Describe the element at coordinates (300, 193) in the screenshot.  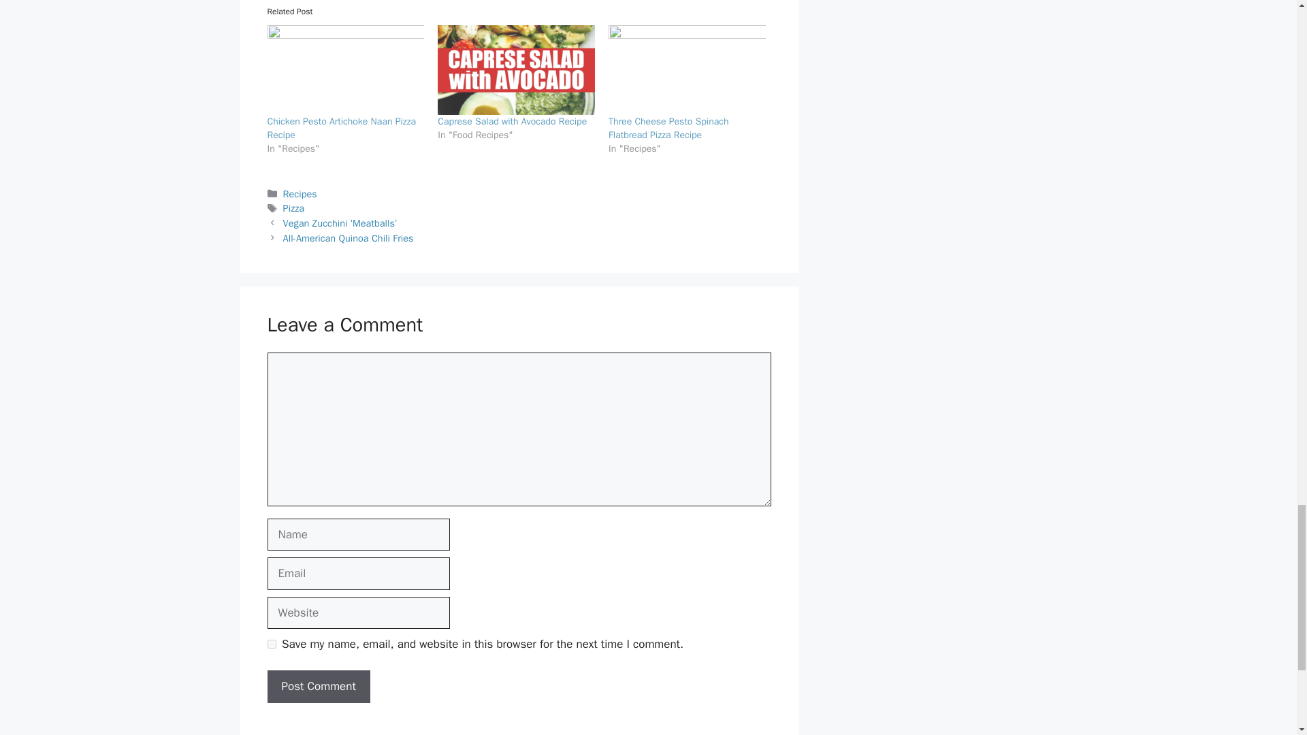
I see `Recipes` at that location.